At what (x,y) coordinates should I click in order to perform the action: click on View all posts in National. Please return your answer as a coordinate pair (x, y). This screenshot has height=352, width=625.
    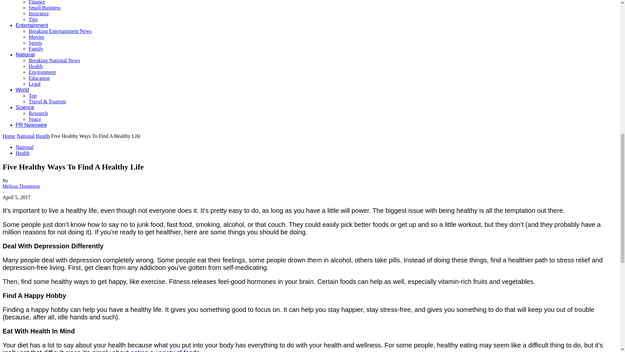
    Looking at the image, I should click on (25, 136).